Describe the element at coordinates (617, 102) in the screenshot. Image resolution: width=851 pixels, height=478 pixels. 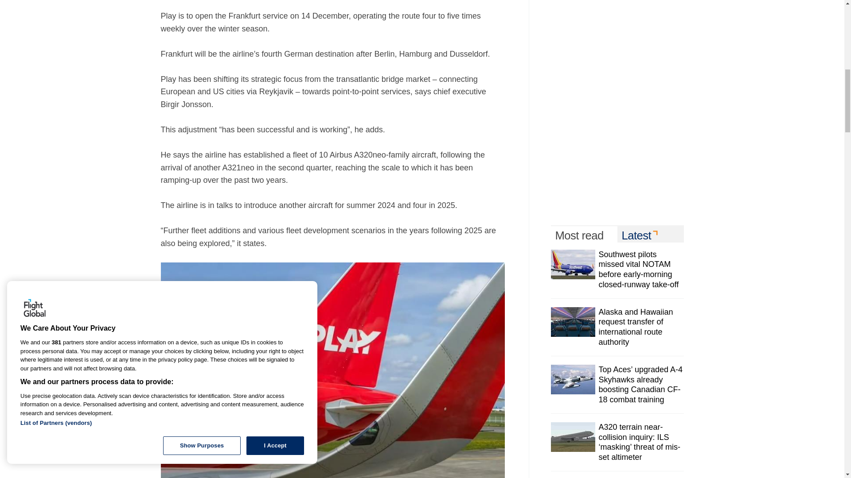
I see `3rd party ad content` at that location.